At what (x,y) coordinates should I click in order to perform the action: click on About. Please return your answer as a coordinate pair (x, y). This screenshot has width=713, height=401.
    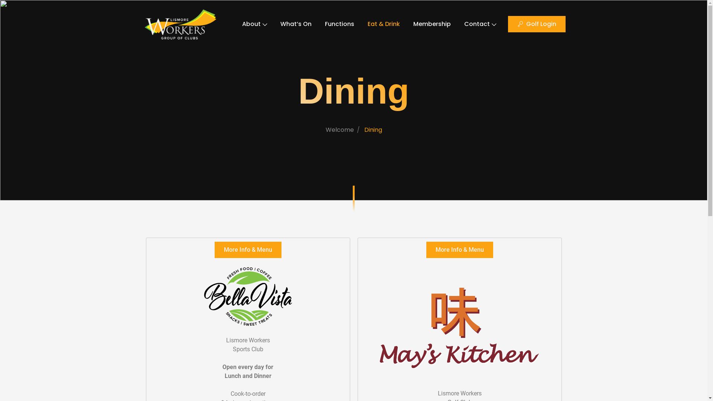
    Looking at the image, I should click on (255, 24).